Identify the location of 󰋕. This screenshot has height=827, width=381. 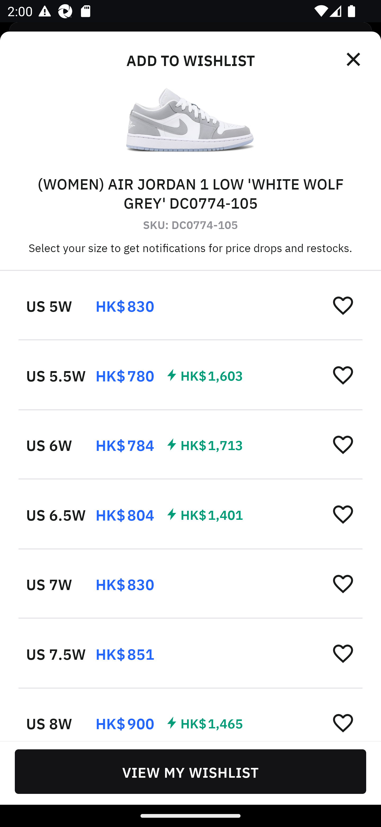
(343, 583).